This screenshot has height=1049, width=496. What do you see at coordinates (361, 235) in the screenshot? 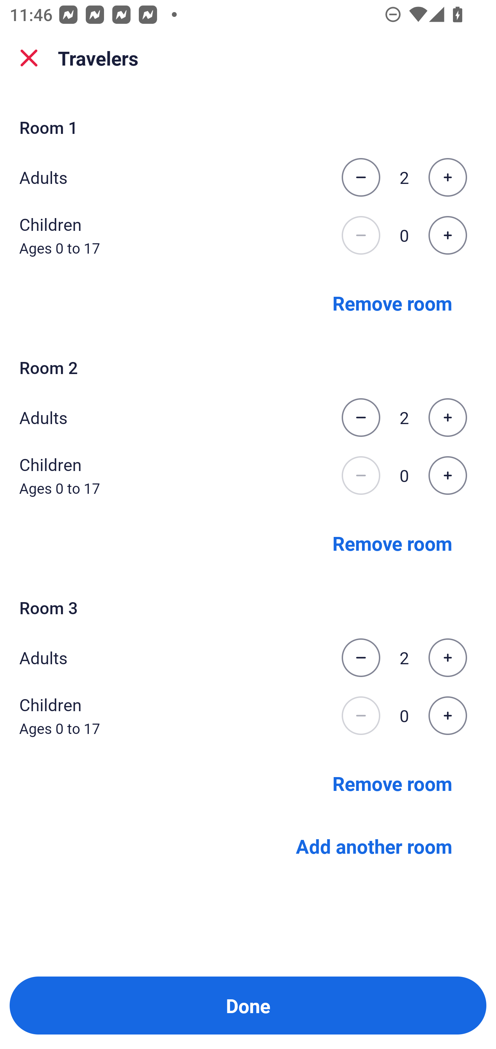
I see `Decrease the number of children` at bounding box center [361, 235].